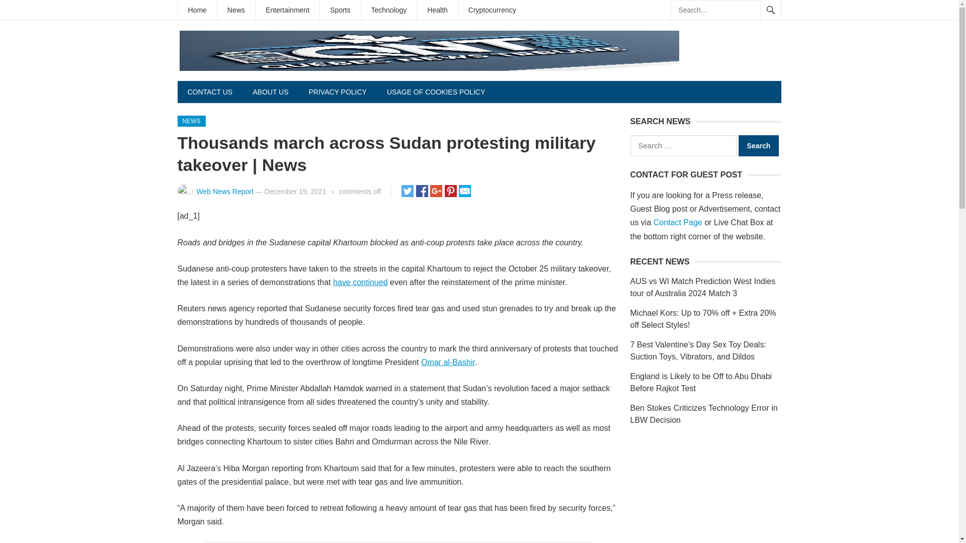 The image size is (966, 543). What do you see at coordinates (389, 10) in the screenshot?
I see `Technology` at bounding box center [389, 10].